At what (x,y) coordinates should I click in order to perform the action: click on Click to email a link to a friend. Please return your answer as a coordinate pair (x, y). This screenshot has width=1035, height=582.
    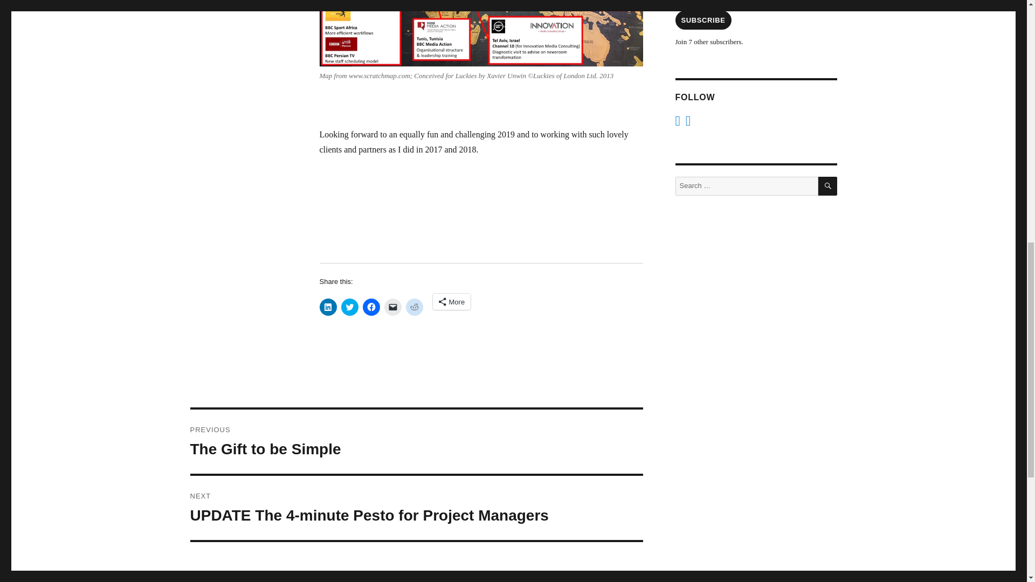
    Looking at the image, I should click on (392, 307).